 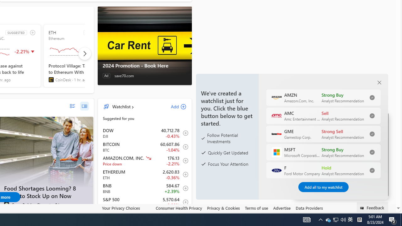 What do you see at coordinates (106, 76) in the screenshot?
I see `Ad` at bounding box center [106, 76].